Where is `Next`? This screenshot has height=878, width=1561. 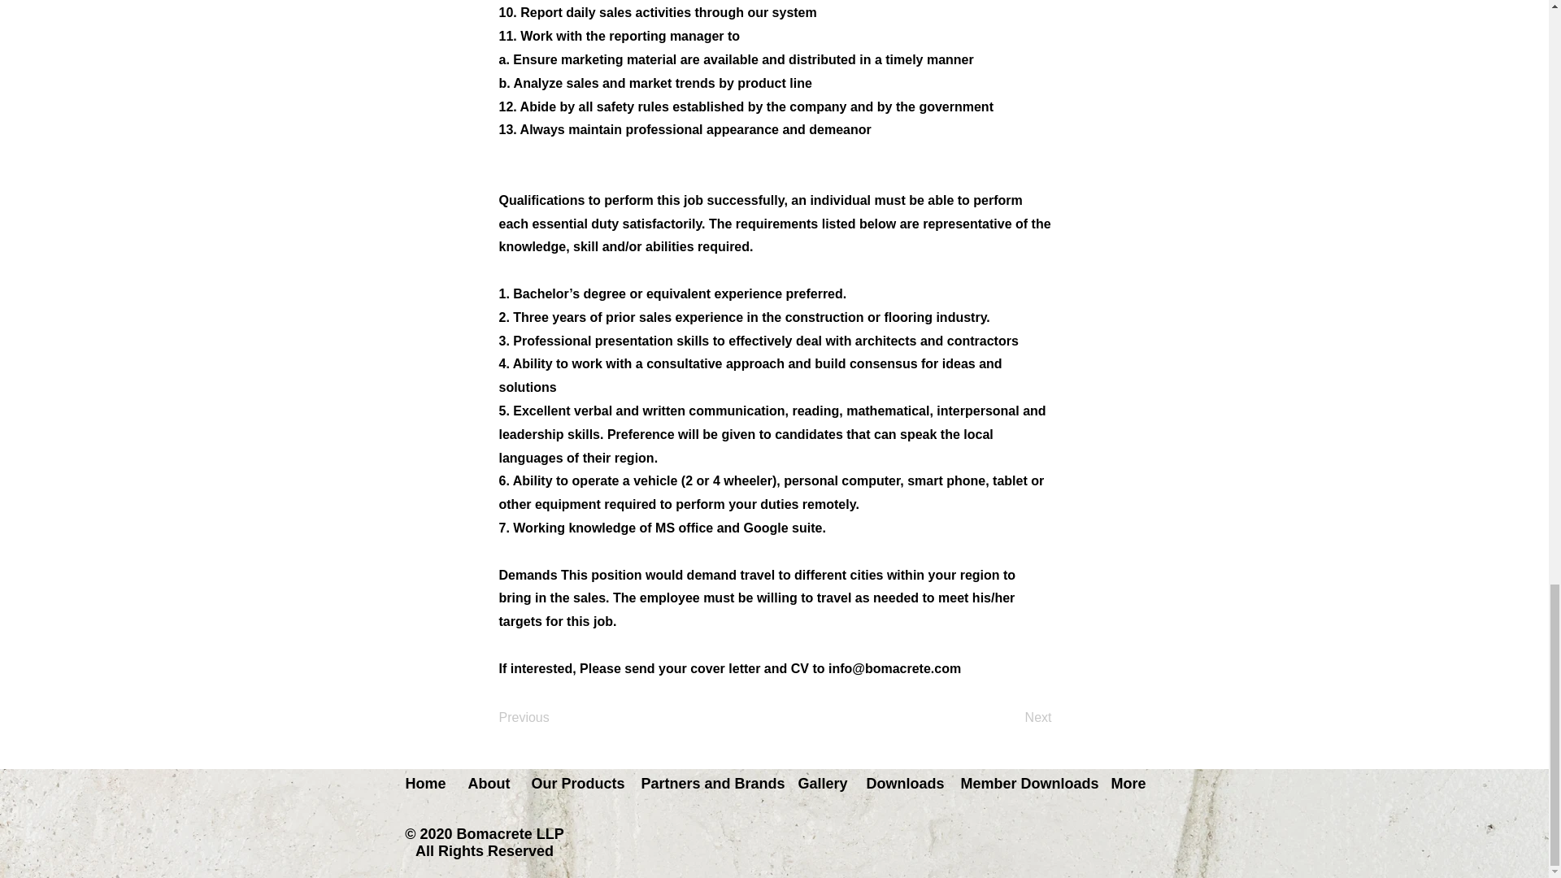 Next is located at coordinates (1011, 719).